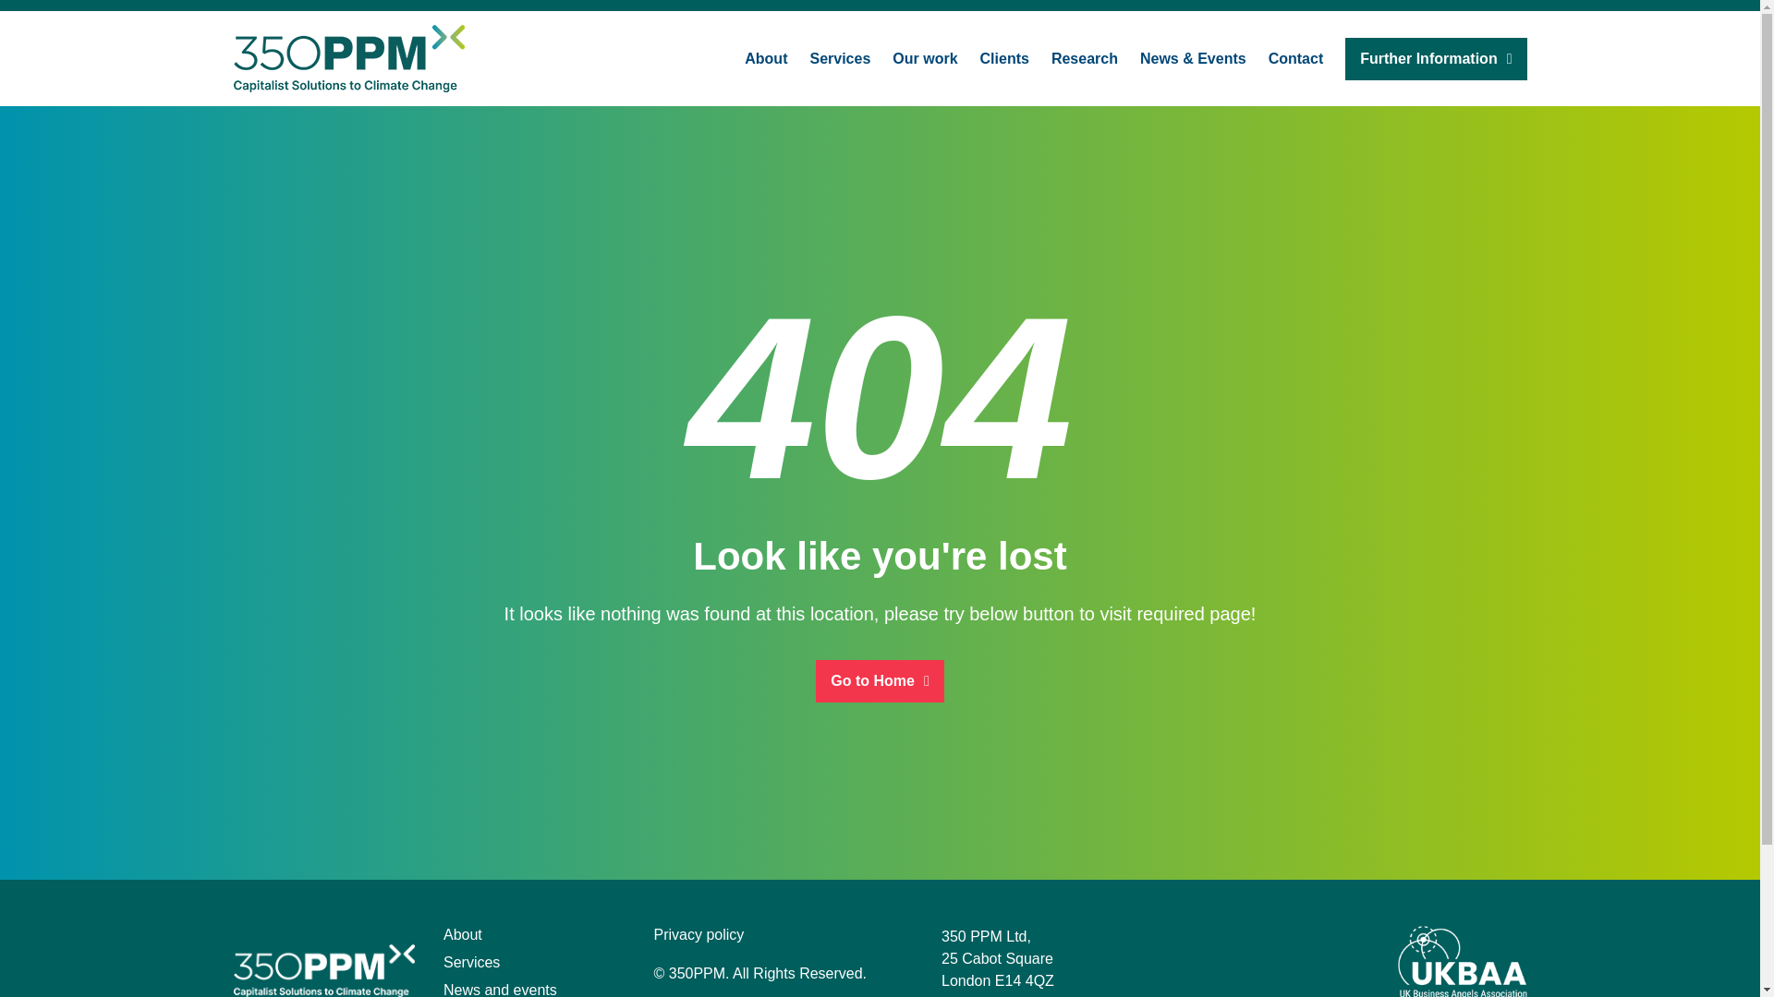 The image size is (1774, 997). What do you see at coordinates (1085, 57) in the screenshot?
I see `Research` at bounding box center [1085, 57].